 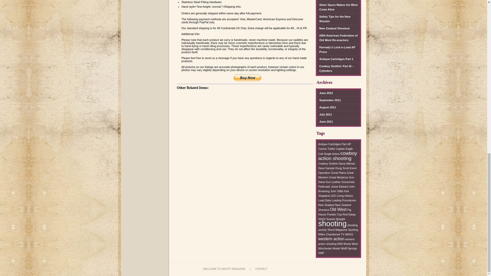 What do you see at coordinates (329, 100) in the screenshot?
I see `September 2011` at bounding box center [329, 100].